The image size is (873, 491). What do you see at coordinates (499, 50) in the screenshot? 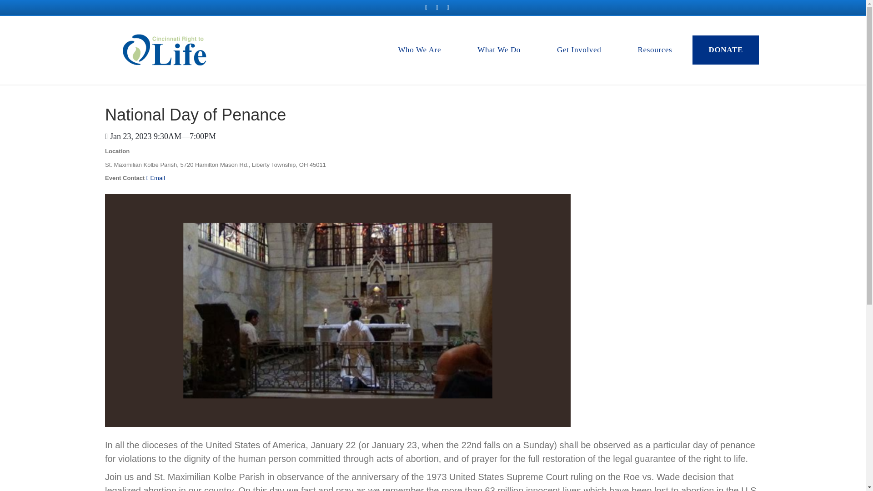
I see `What We Do` at bounding box center [499, 50].